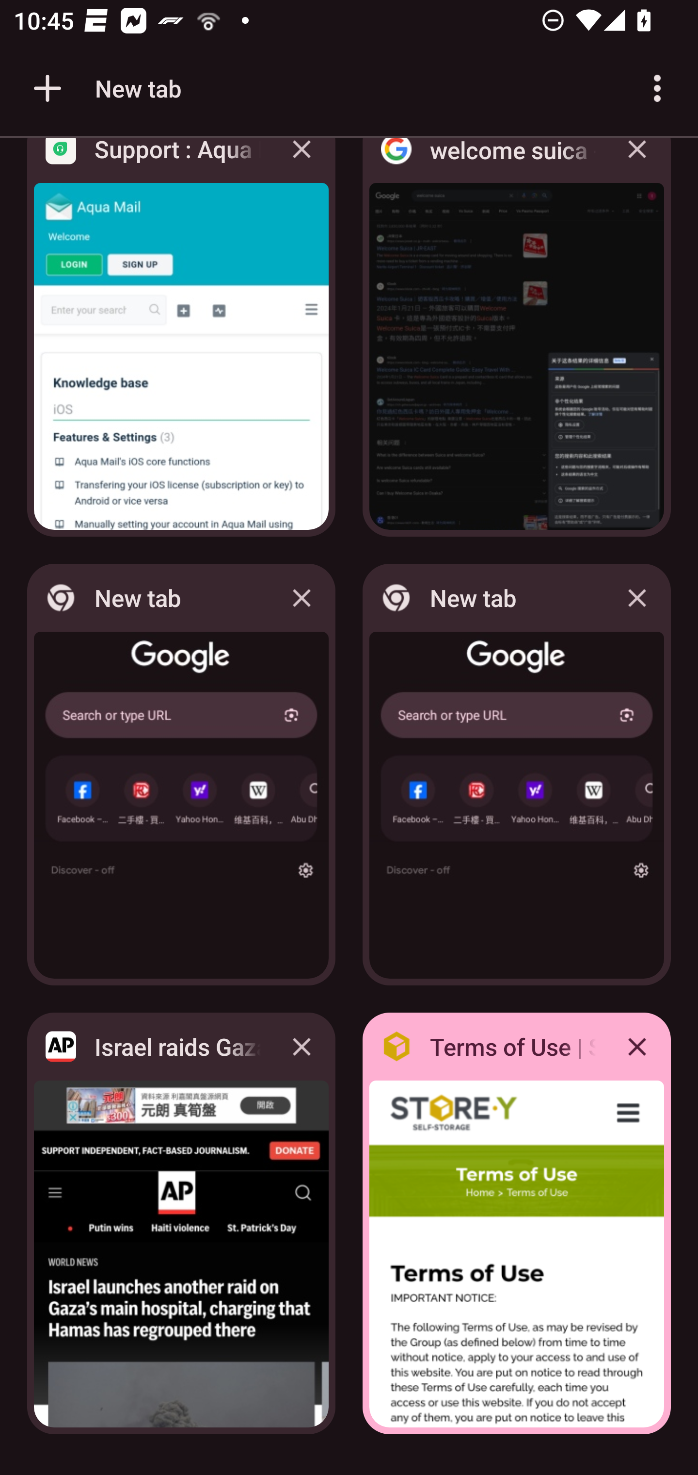 The height and width of the screenshot is (1475, 698). What do you see at coordinates (301, 598) in the screenshot?
I see `Close New tab tab` at bounding box center [301, 598].